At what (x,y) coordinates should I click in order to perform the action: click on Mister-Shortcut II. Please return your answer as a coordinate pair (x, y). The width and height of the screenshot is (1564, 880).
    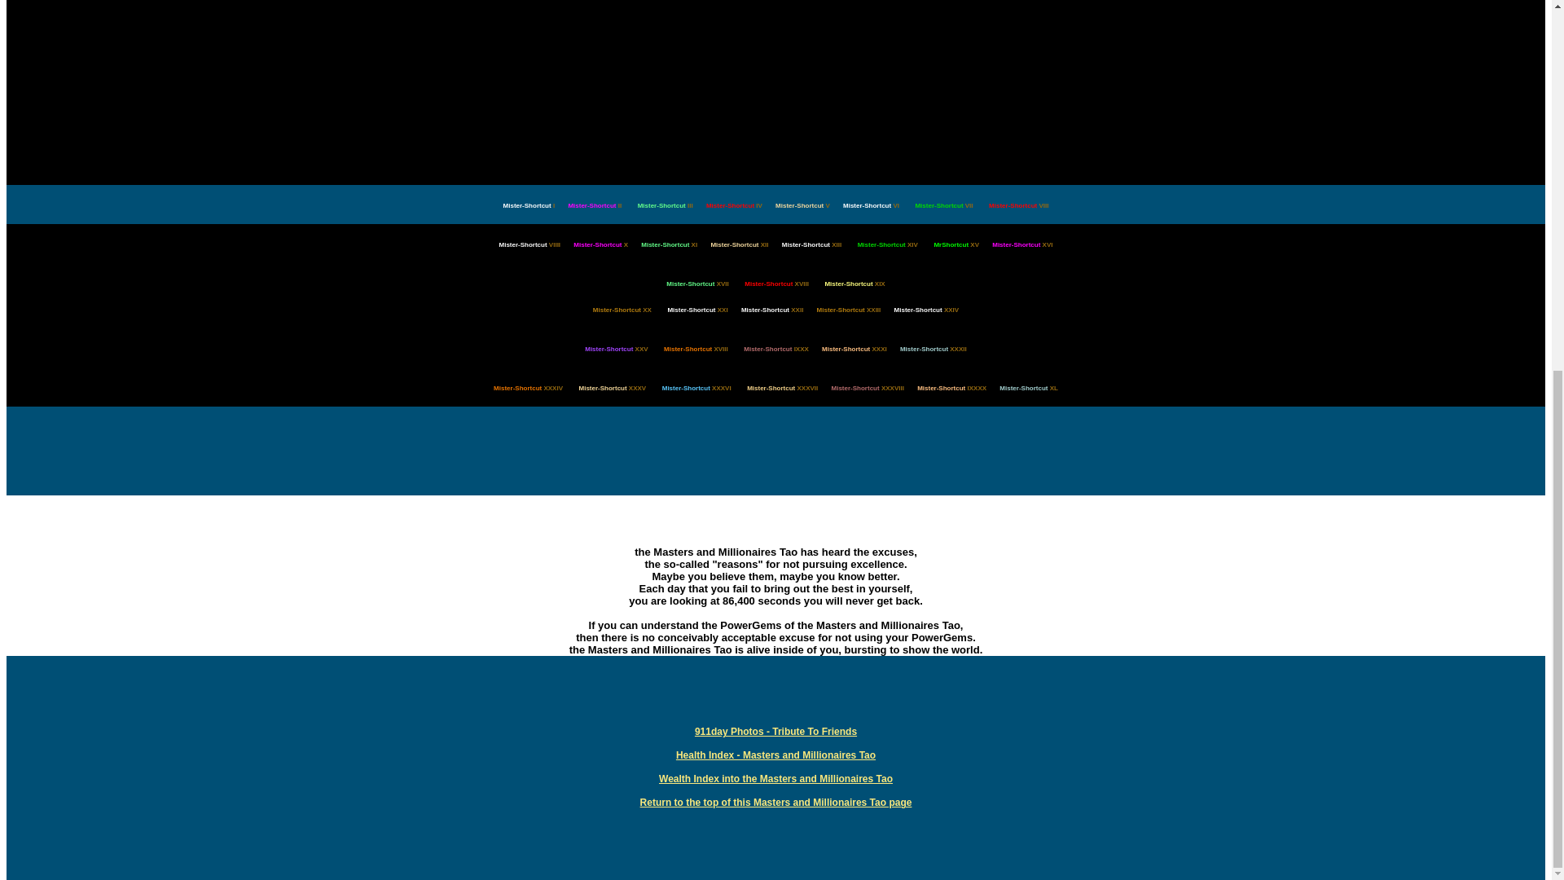
    Looking at the image, I should click on (594, 205).